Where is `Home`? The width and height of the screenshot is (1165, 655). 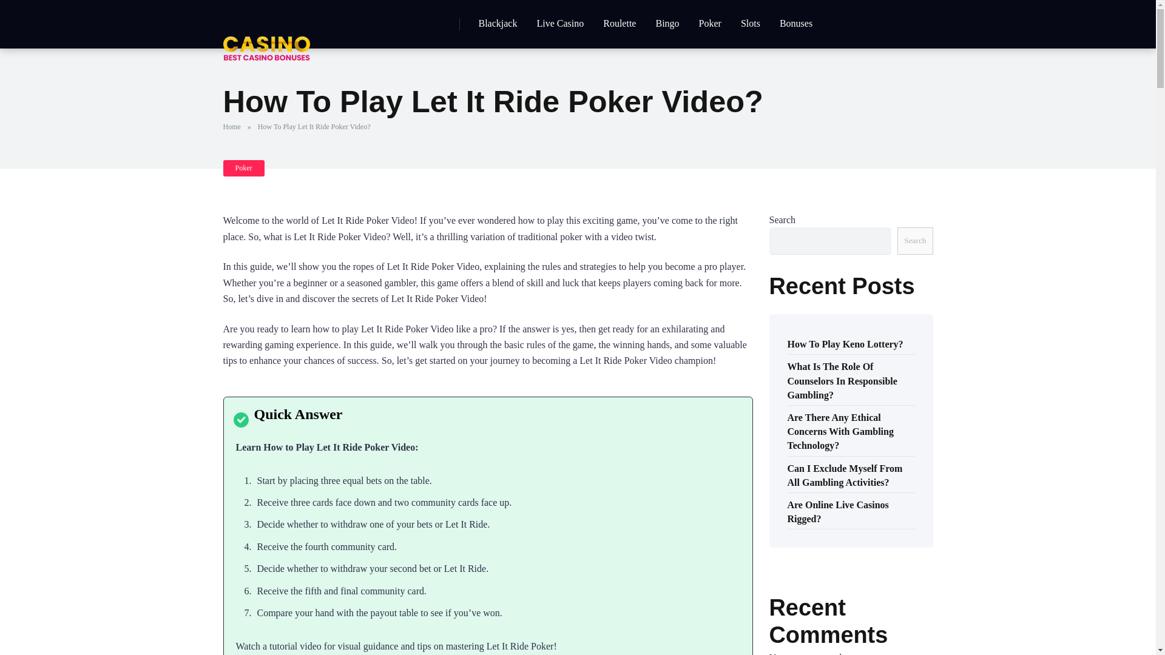
Home is located at coordinates (234, 126).